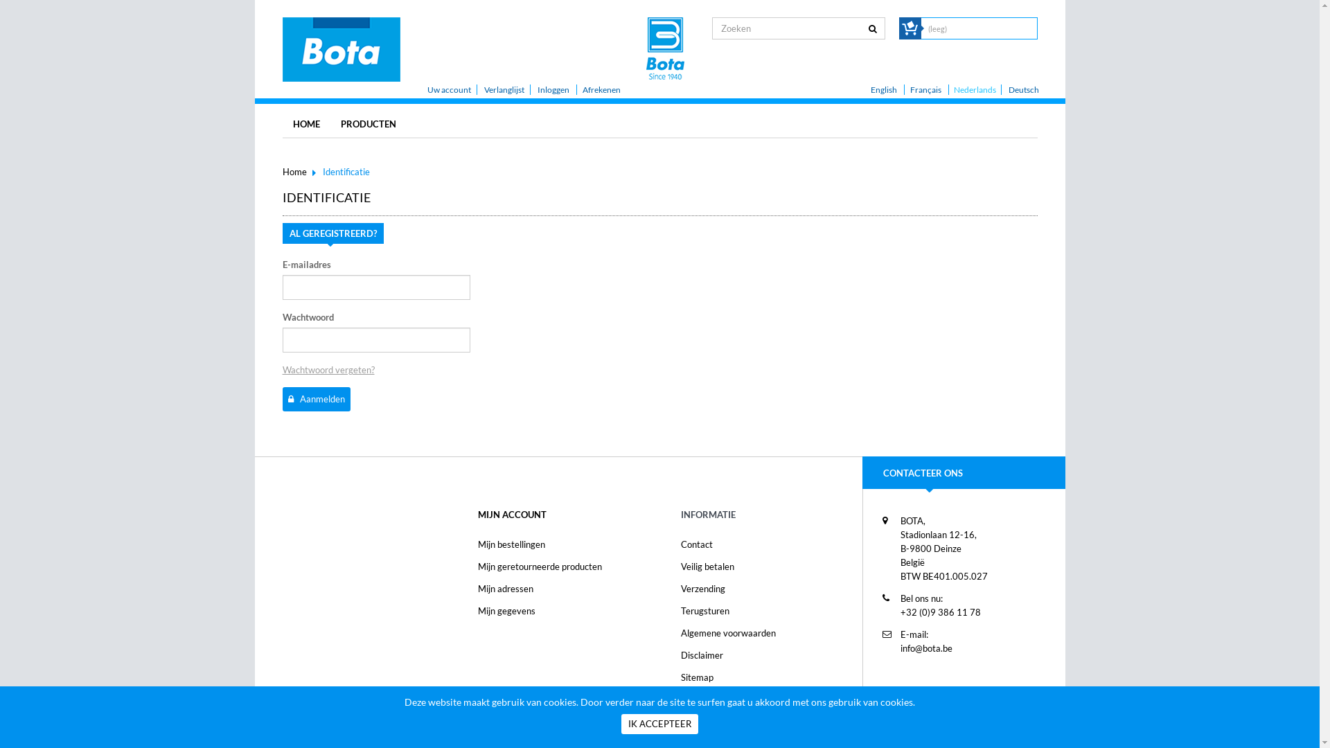 The height and width of the screenshot is (748, 1330). Describe the element at coordinates (511, 544) in the screenshot. I see `Mijn bestellingen` at that location.